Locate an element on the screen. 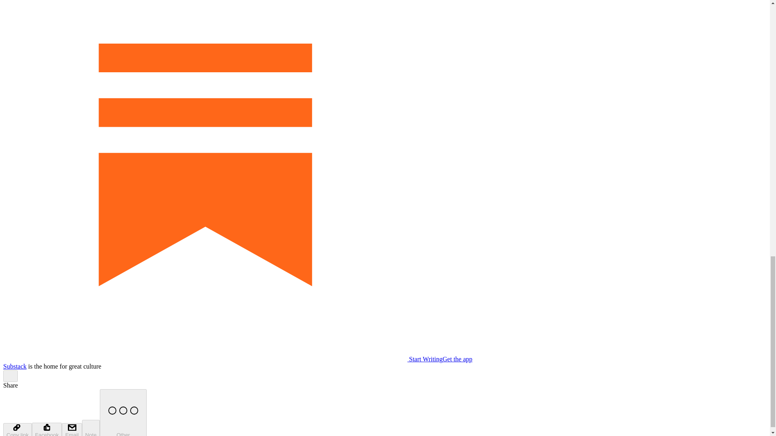  Get the app is located at coordinates (458, 359).